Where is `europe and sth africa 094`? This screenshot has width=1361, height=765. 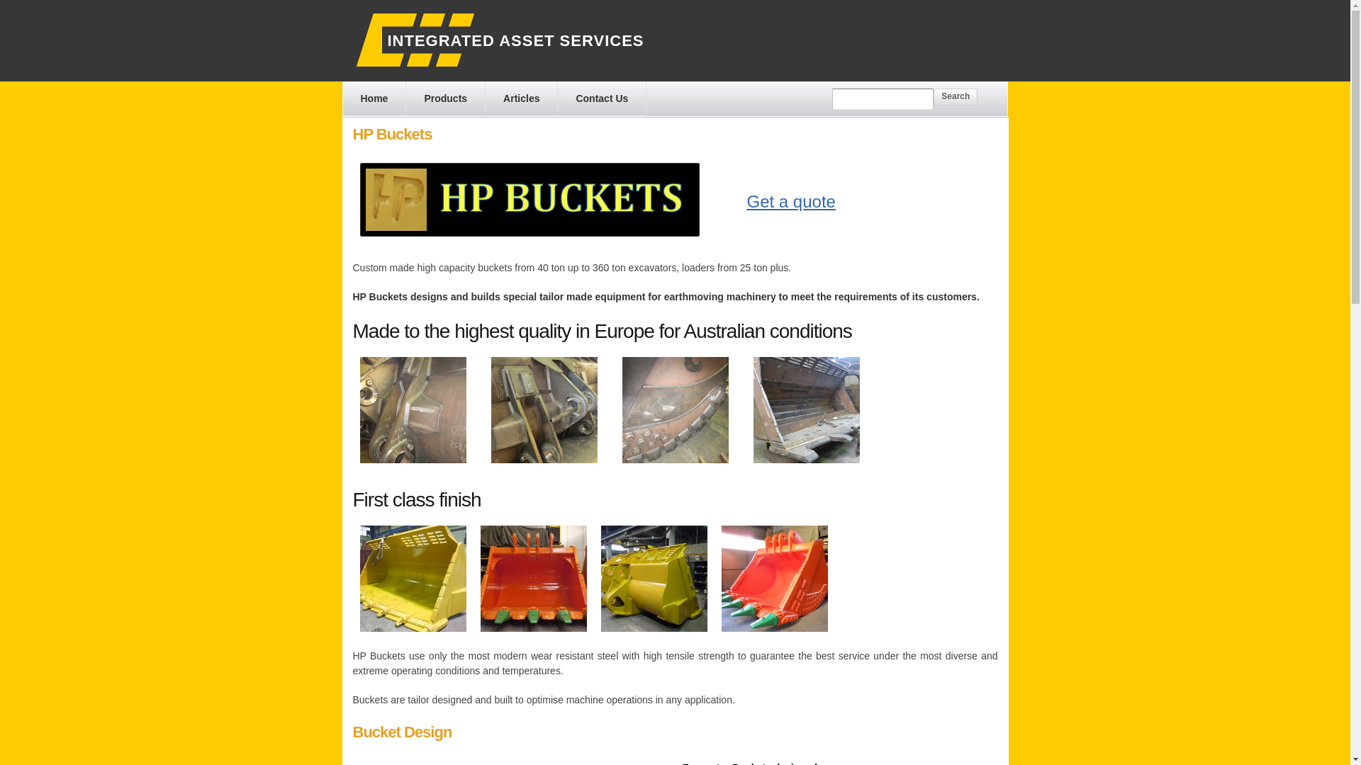 europe and sth africa 094 is located at coordinates (413, 410).